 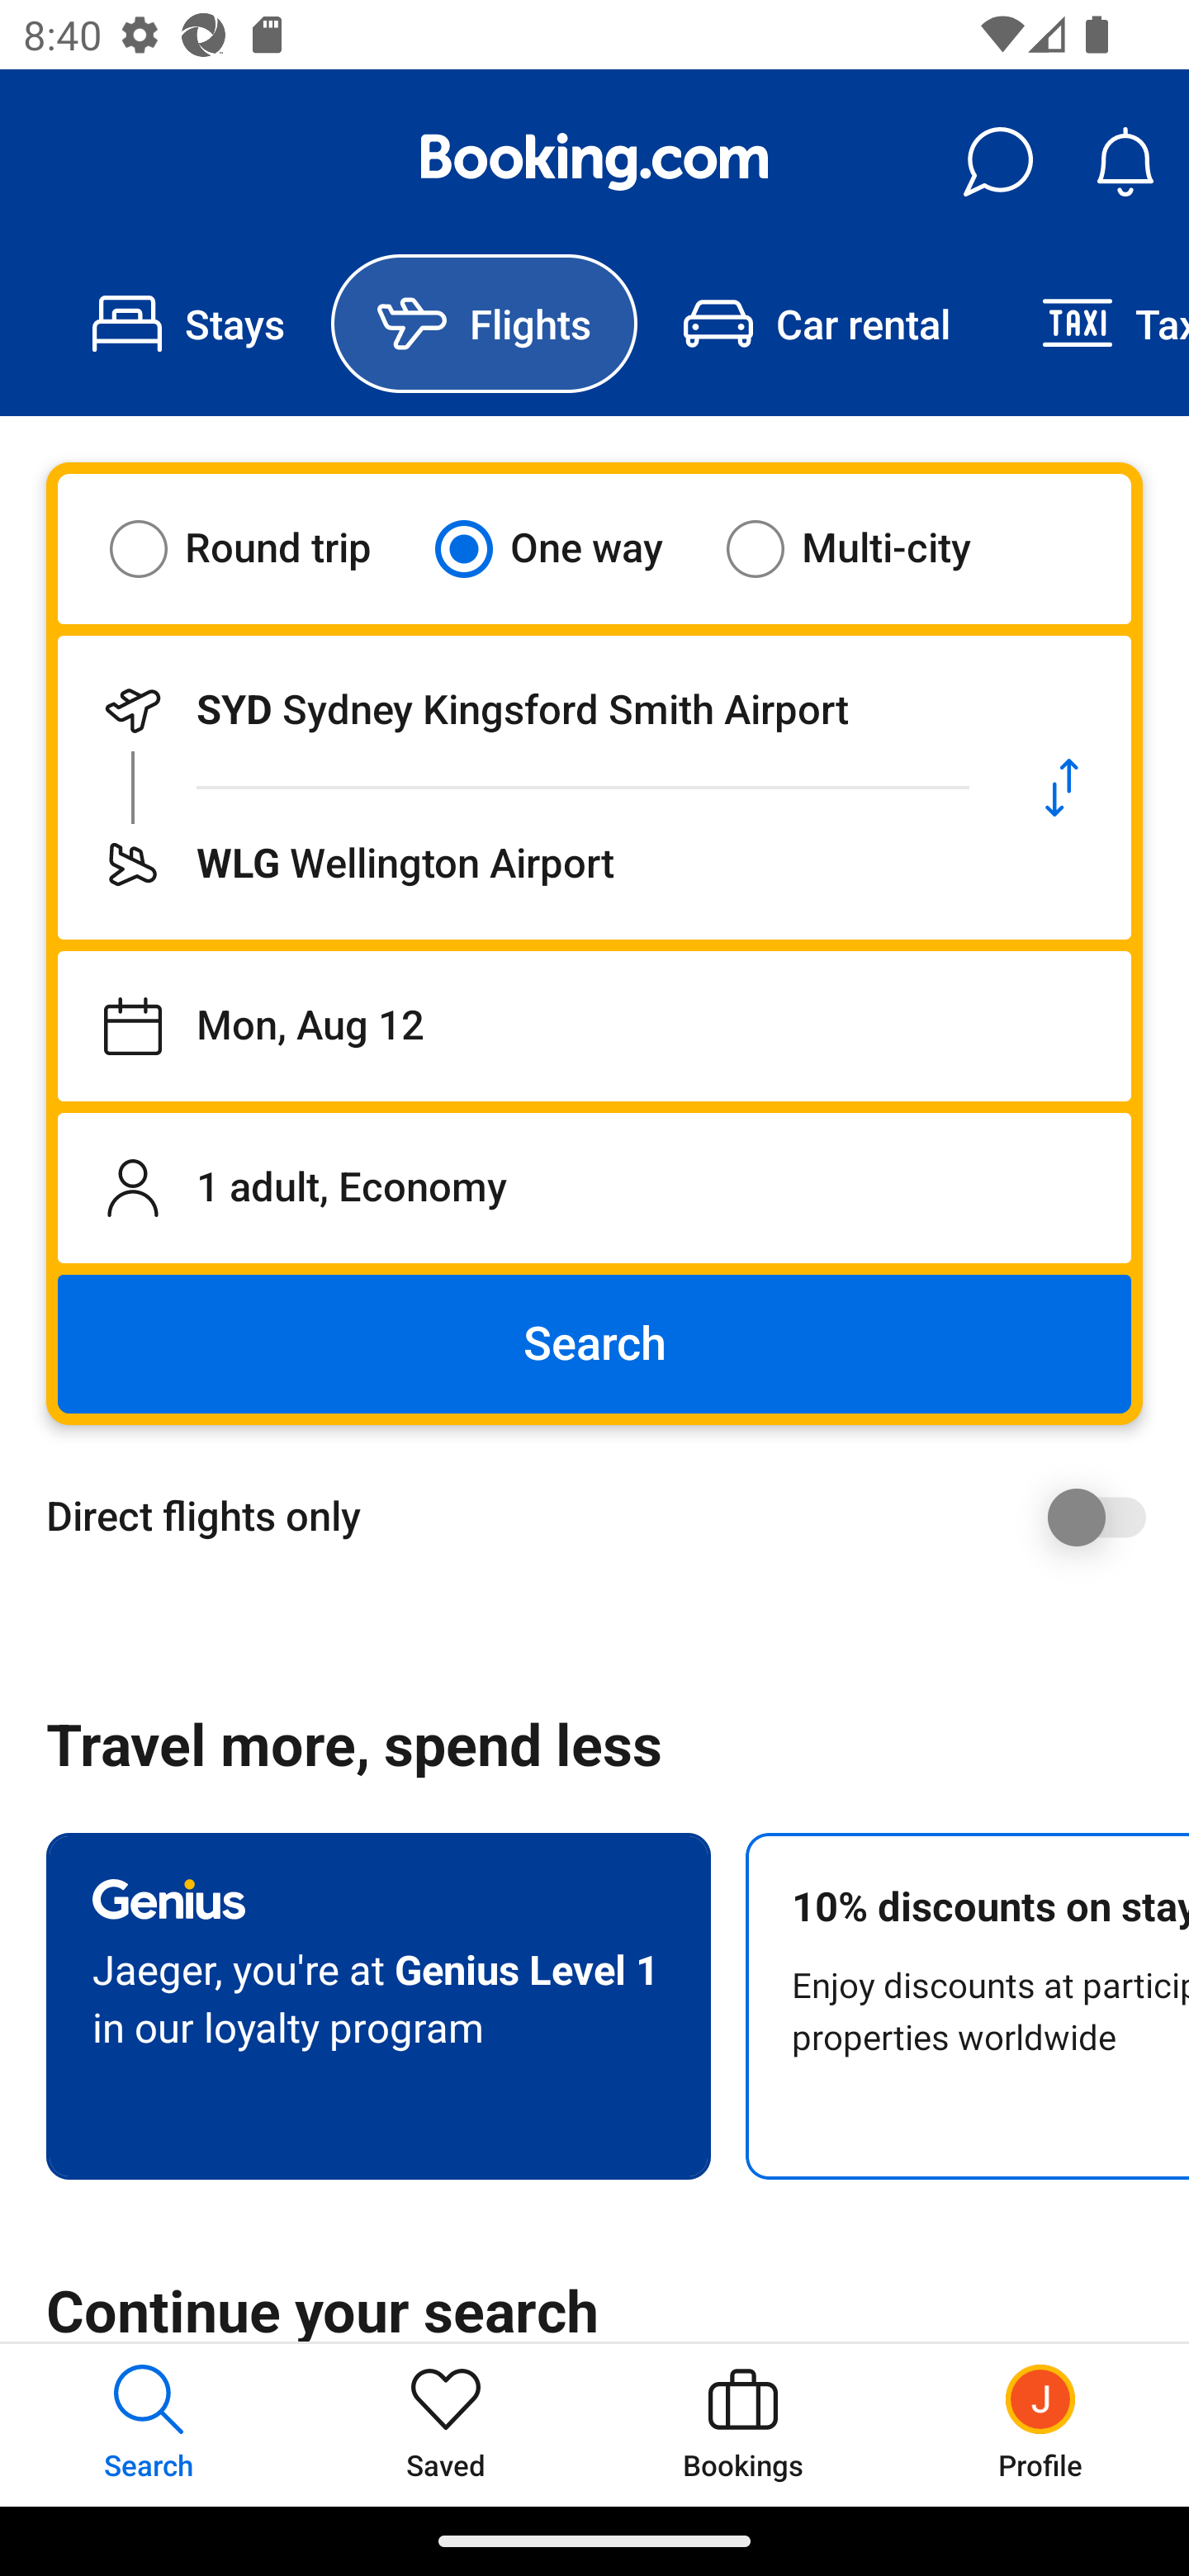 I want to click on Profile, so click(x=1040, y=2424).